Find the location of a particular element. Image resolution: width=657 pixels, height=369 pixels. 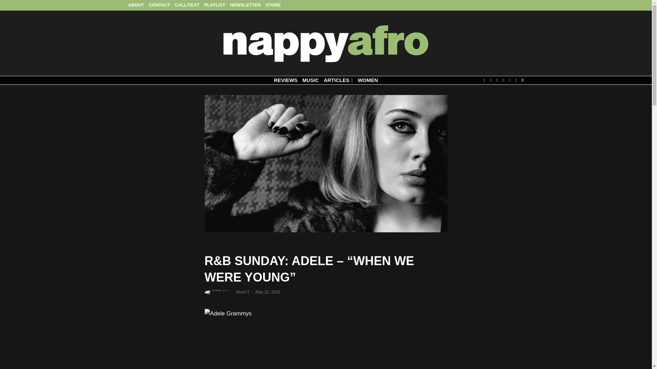

NEWSLETTER is located at coordinates (245, 5).